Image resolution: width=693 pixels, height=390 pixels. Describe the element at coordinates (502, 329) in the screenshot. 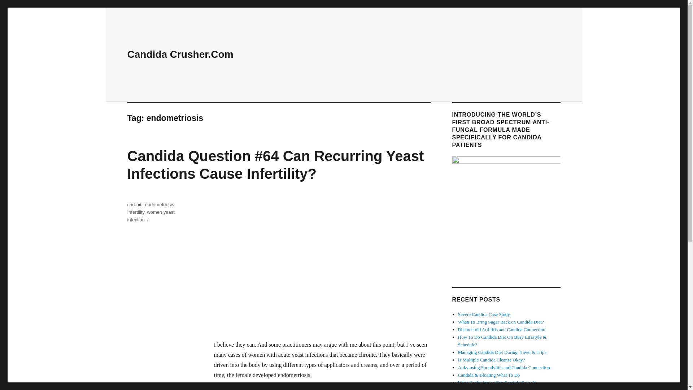

I see `Rheumatoid Arthritis and Candida Connection` at that location.